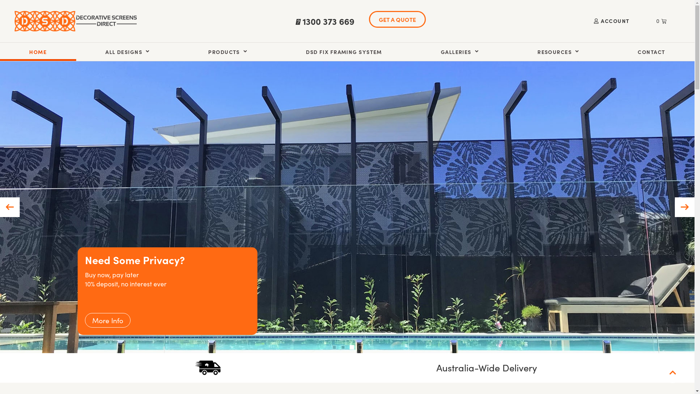 The width and height of the screenshot is (700, 394). Describe the element at coordinates (612, 21) in the screenshot. I see `ACCOUNT` at that location.